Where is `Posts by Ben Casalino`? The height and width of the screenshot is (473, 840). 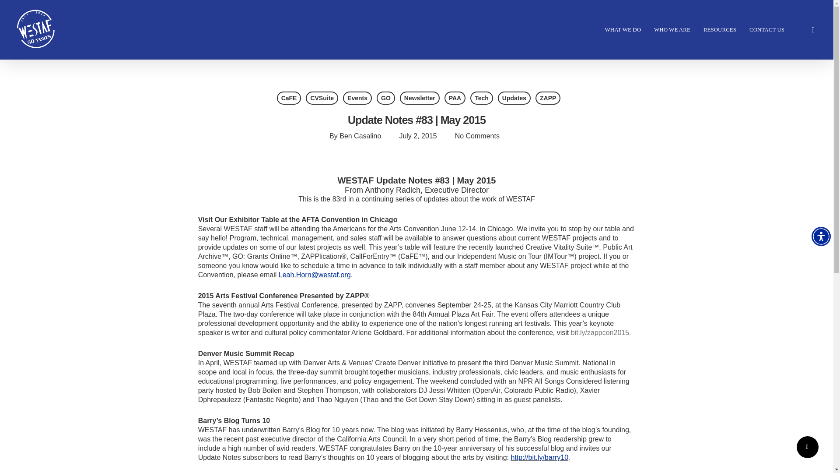
Posts by Ben Casalino is located at coordinates (360, 136).